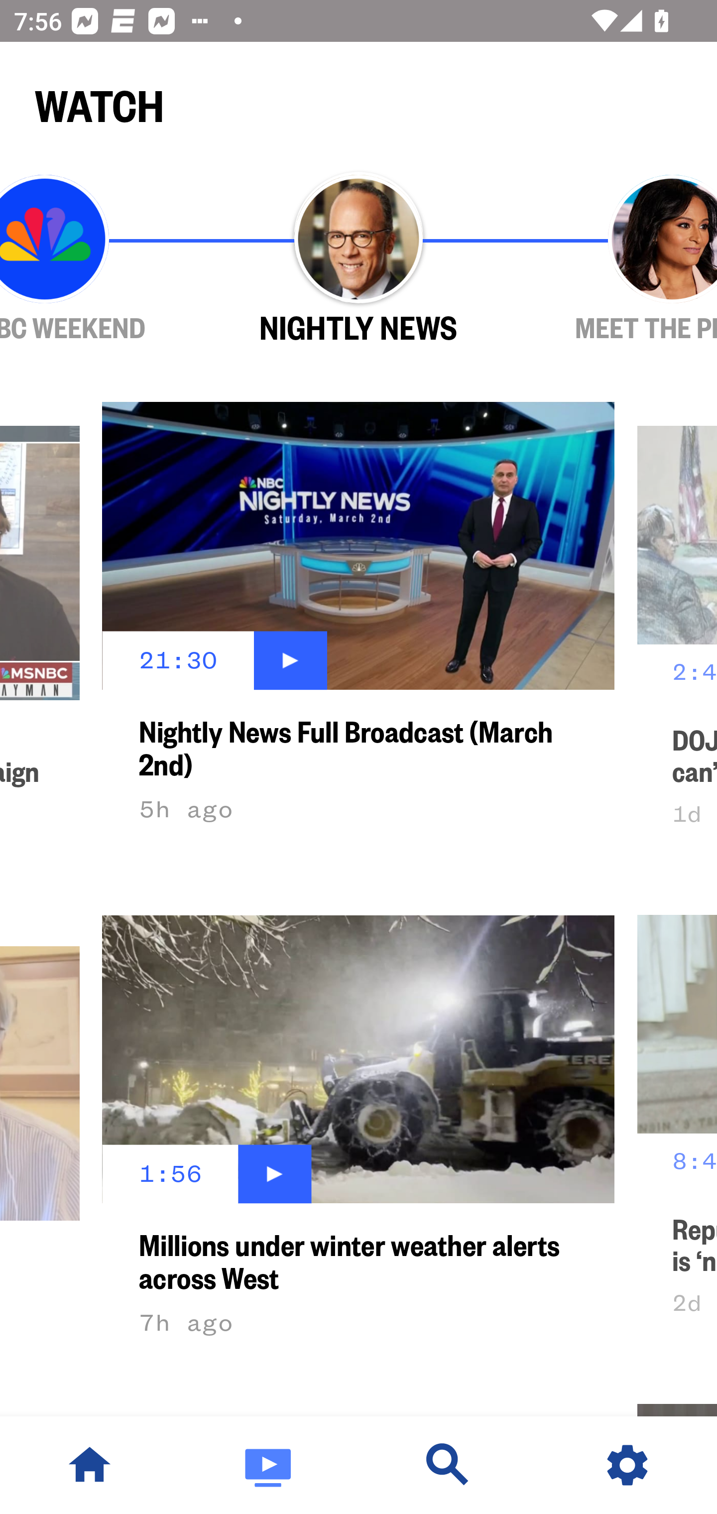 The height and width of the screenshot is (1514, 717). What do you see at coordinates (90, 1465) in the screenshot?
I see `NBC News Home` at bounding box center [90, 1465].